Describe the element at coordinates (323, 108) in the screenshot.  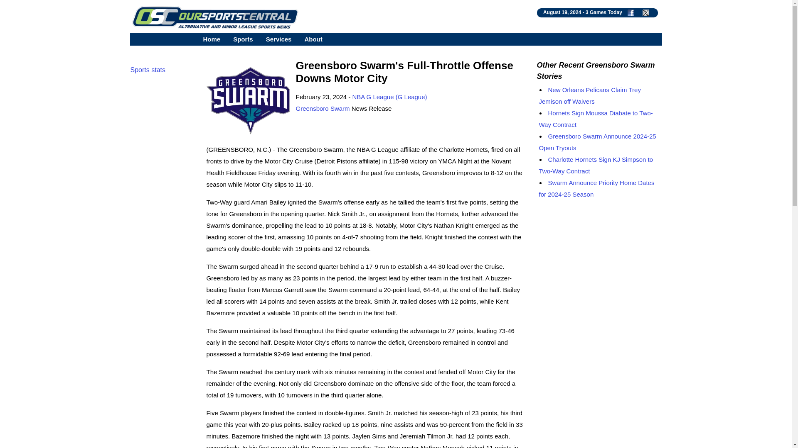
I see `Greensboro Swarm` at that location.